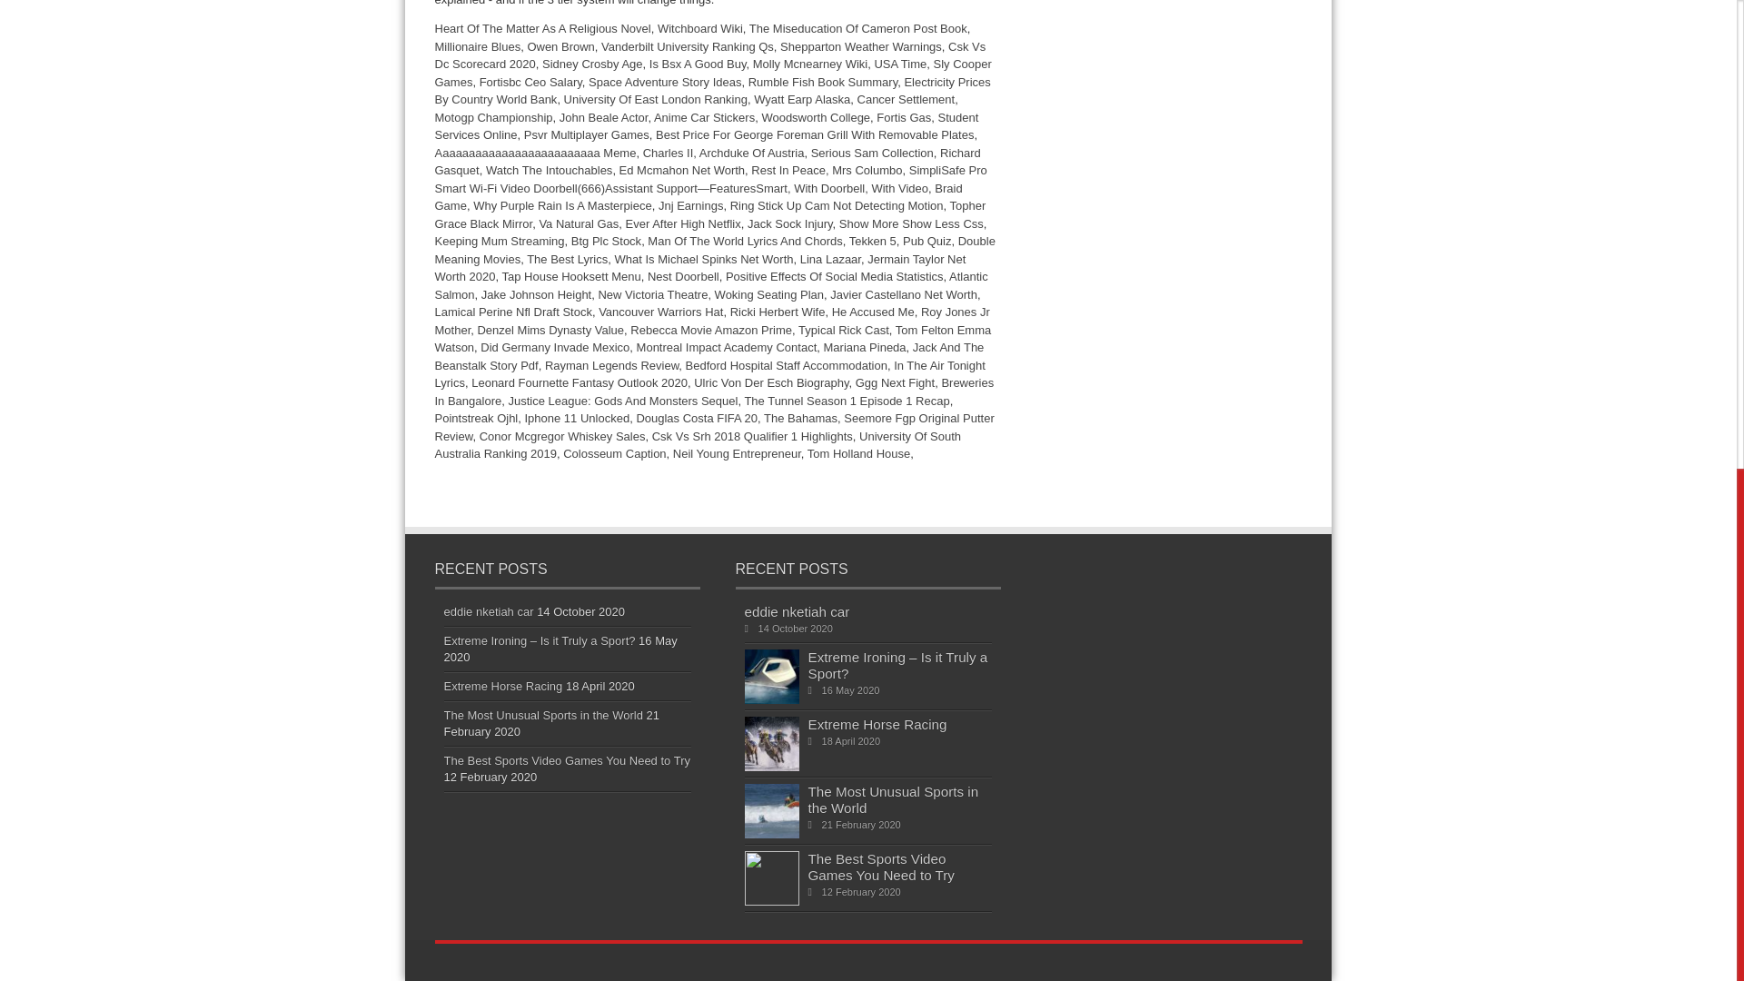 This screenshot has height=981, width=1744. I want to click on Charles II, Archduke Of Austria, so click(723, 153).